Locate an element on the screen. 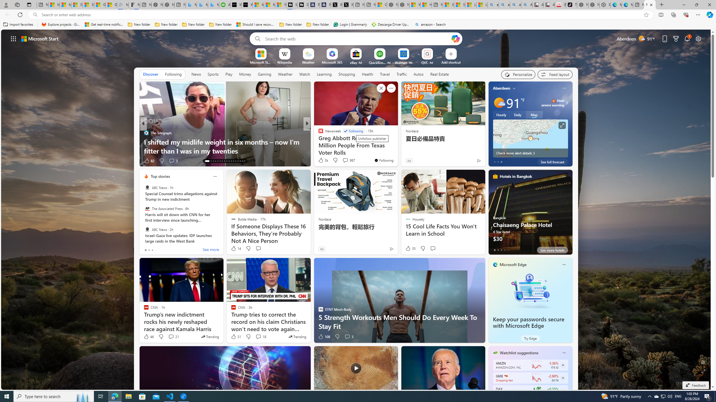 This screenshot has width=716, height=402. Microsoft Edge is located at coordinates (513, 265).